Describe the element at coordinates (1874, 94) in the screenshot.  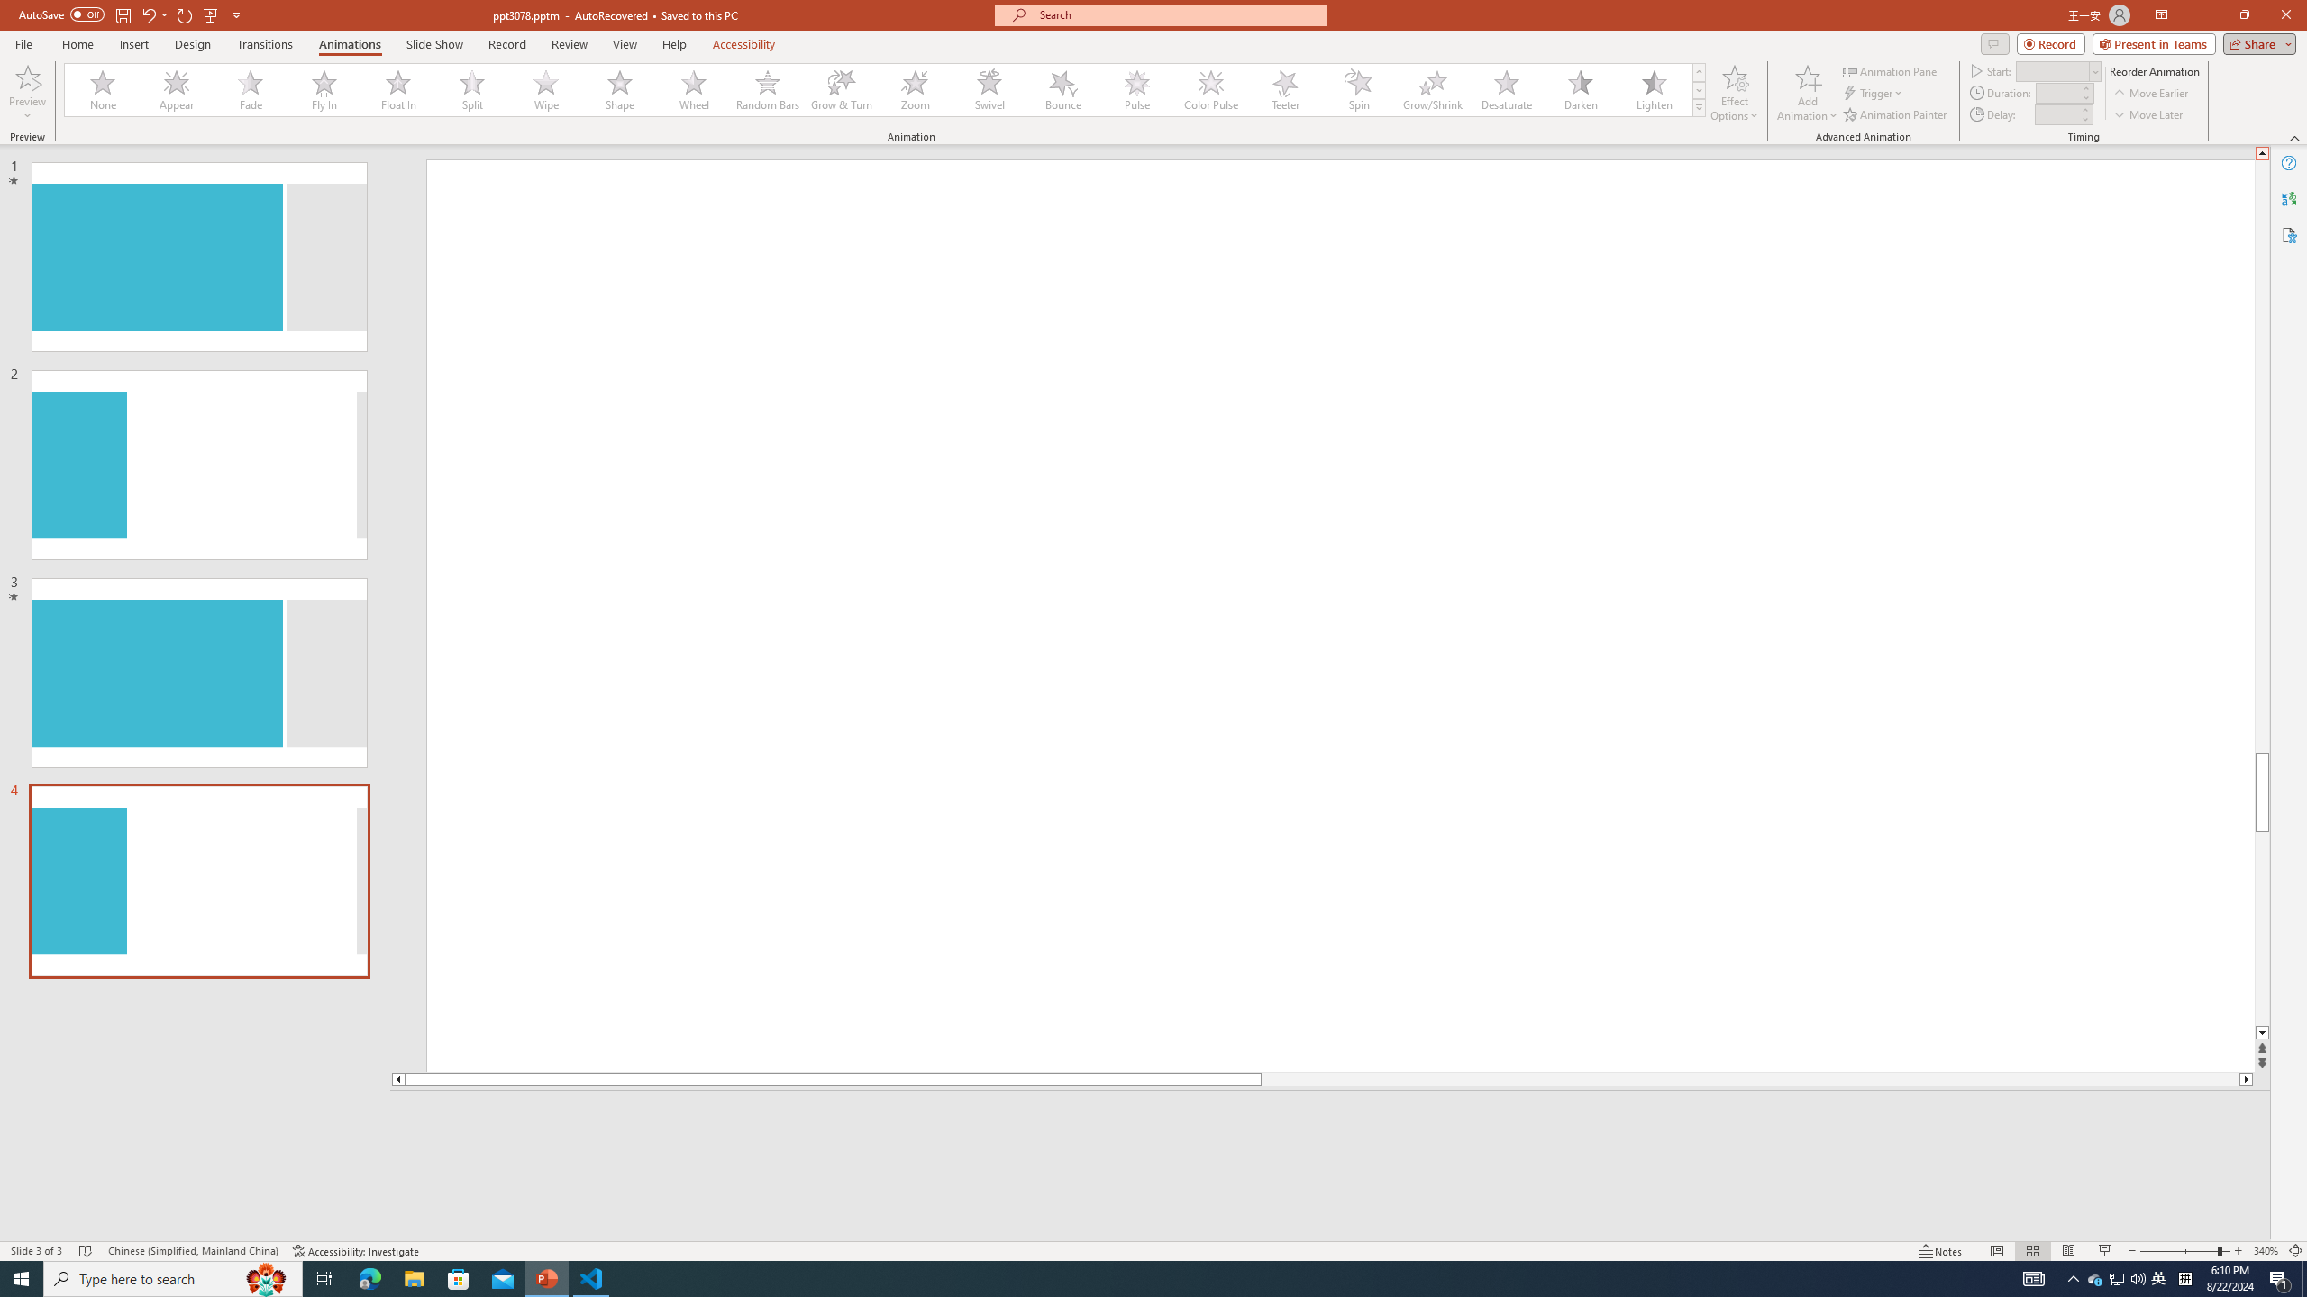
I see `Trigger` at that location.